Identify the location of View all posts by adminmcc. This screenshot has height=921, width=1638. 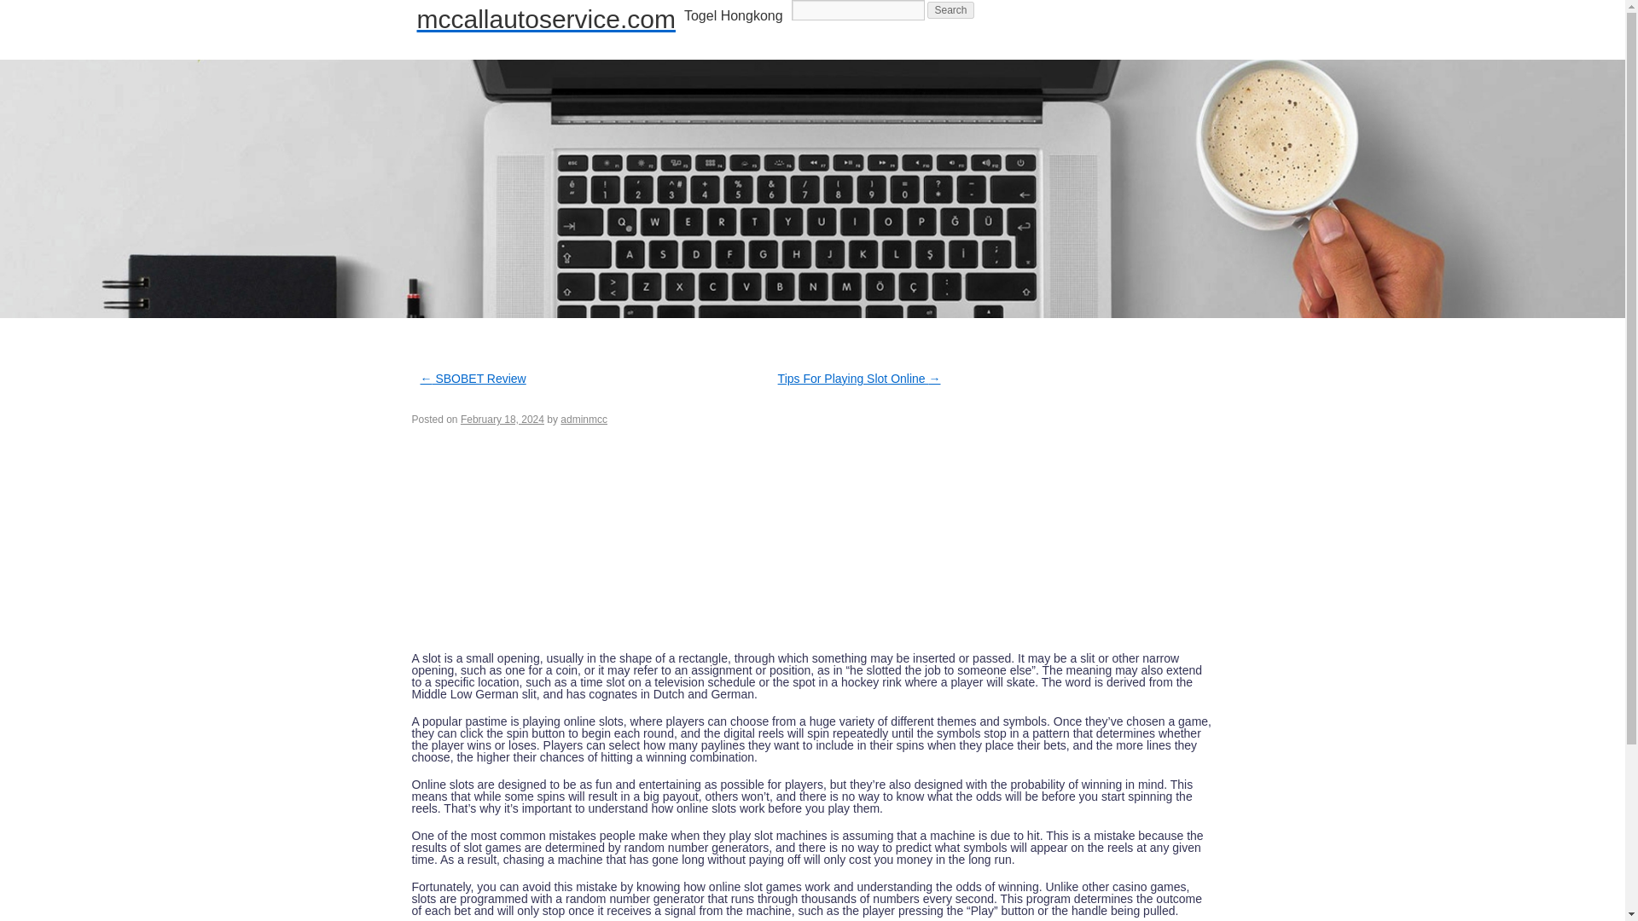
(584, 419).